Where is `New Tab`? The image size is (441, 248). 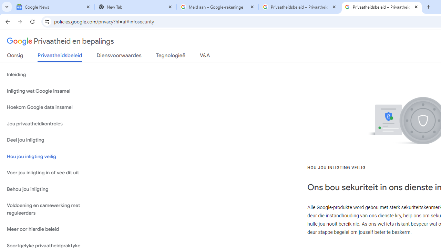
New Tab is located at coordinates (136, 7).